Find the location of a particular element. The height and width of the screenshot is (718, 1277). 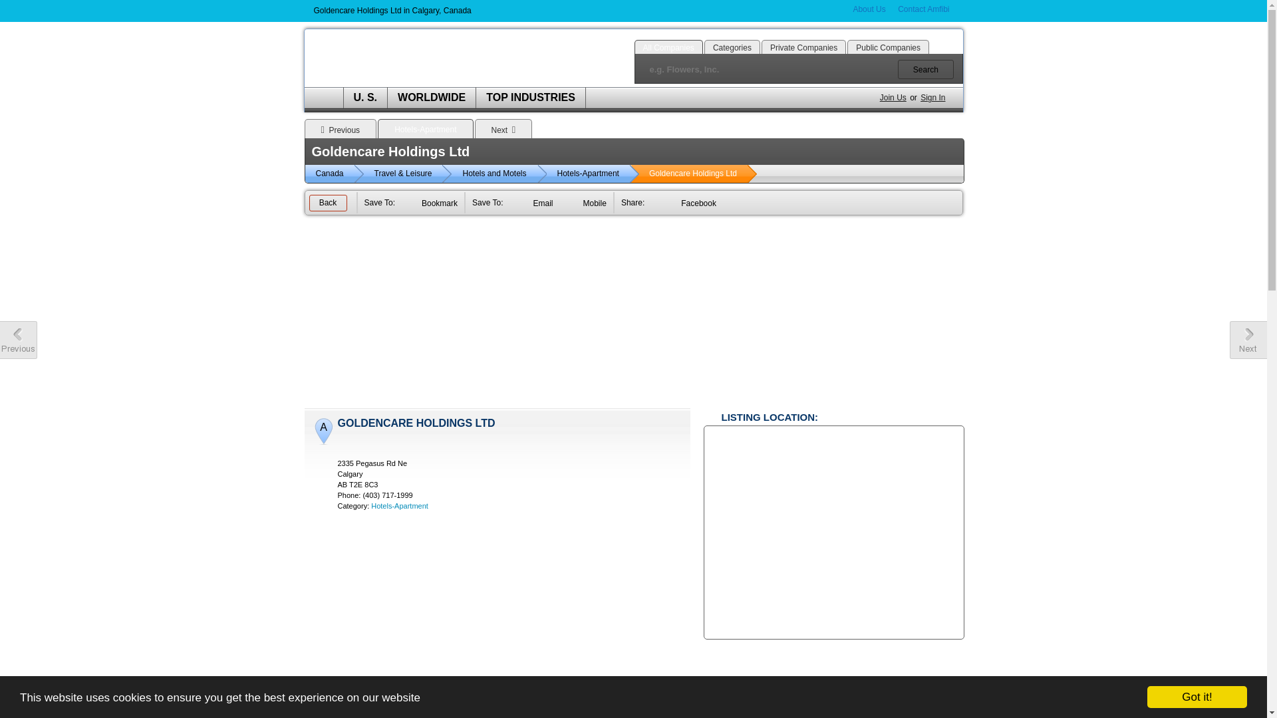

Back is located at coordinates (327, 203).